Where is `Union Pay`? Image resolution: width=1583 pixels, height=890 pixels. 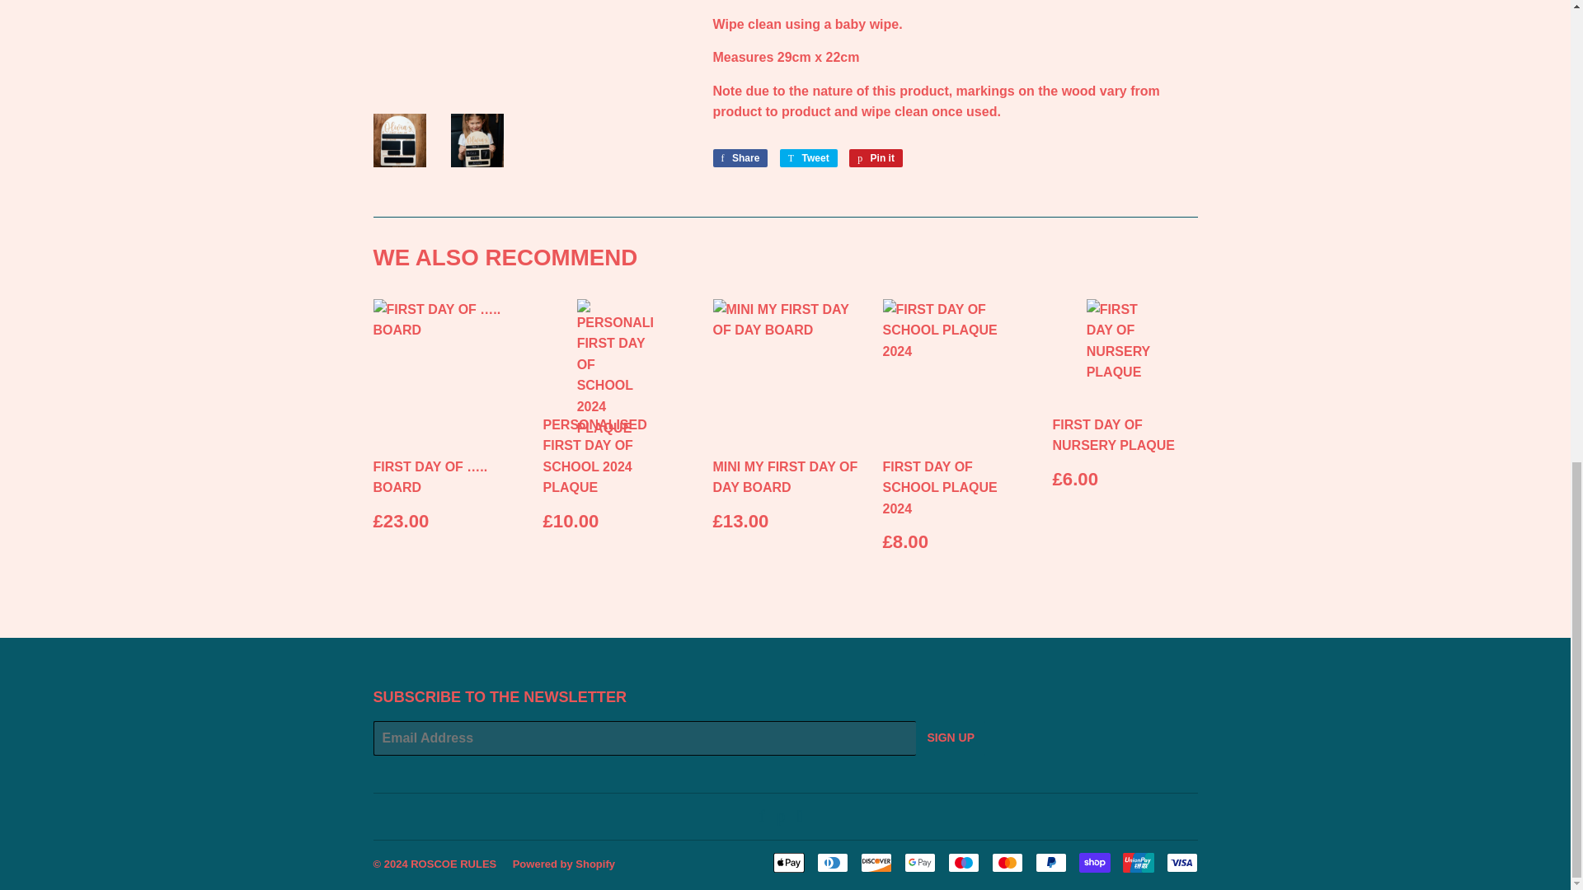 Union Pay is located at coordinates (1138, 862).